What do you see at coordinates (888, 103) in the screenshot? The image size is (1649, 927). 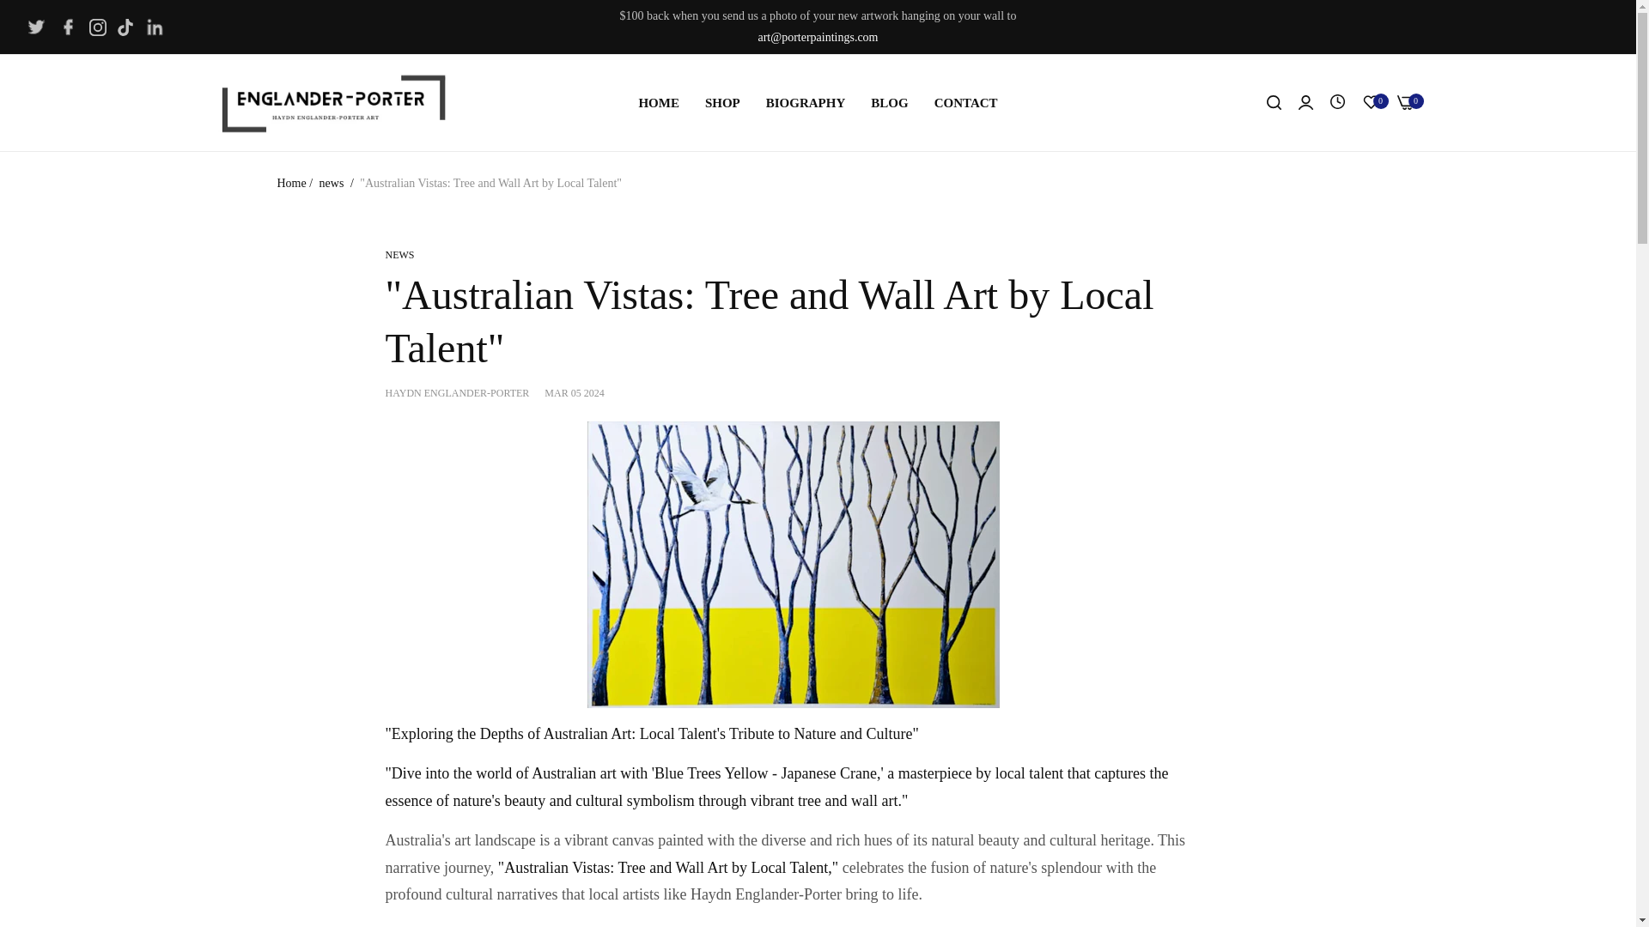 I see `BLOG` at bounding box center [888, 103].